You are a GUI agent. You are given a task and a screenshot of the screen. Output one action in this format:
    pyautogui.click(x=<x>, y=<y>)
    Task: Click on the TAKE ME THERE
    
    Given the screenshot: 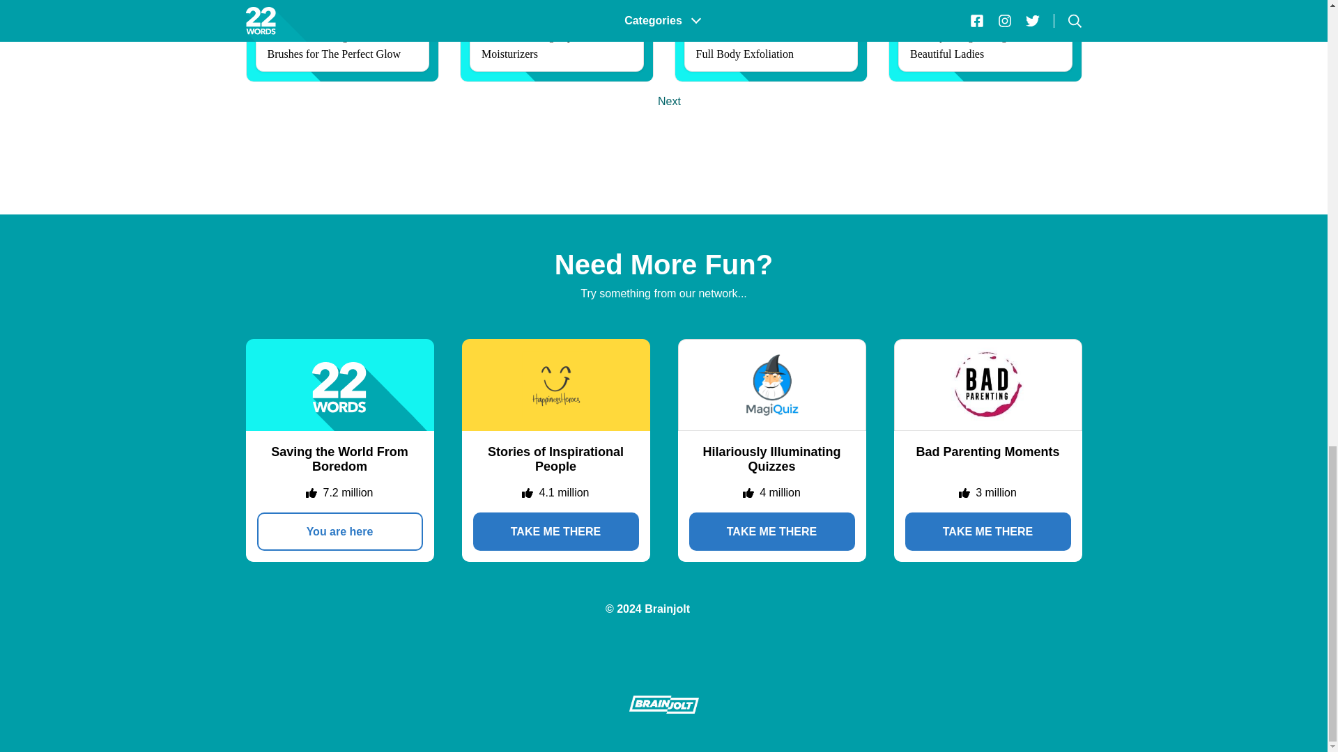 What is the action you would take?
    pyautogui.click(x=555, y=531)
    